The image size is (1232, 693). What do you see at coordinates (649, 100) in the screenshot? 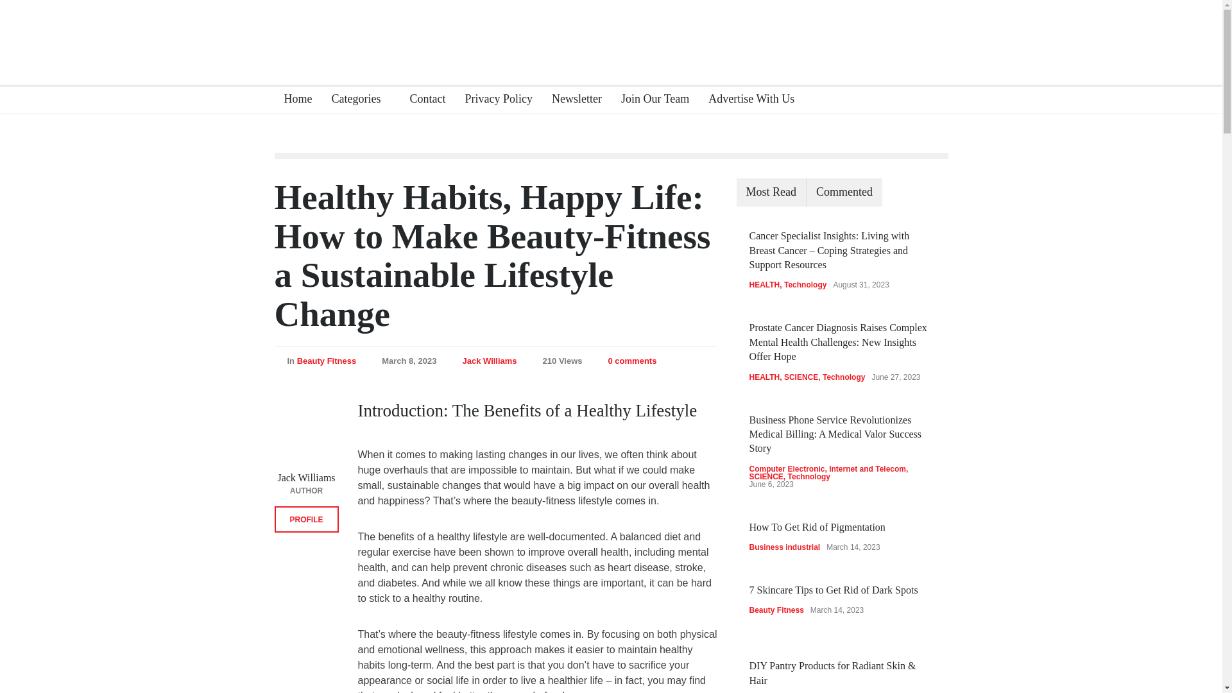
I see `Join Our Team` at bounding box center [649, 100].